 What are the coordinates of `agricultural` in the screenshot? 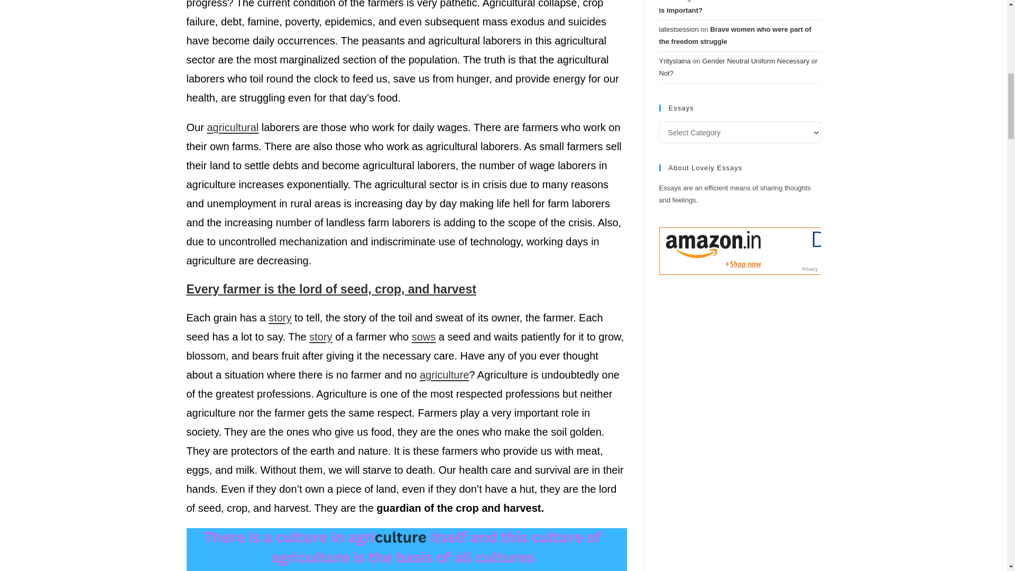 It's located at (233, 127).